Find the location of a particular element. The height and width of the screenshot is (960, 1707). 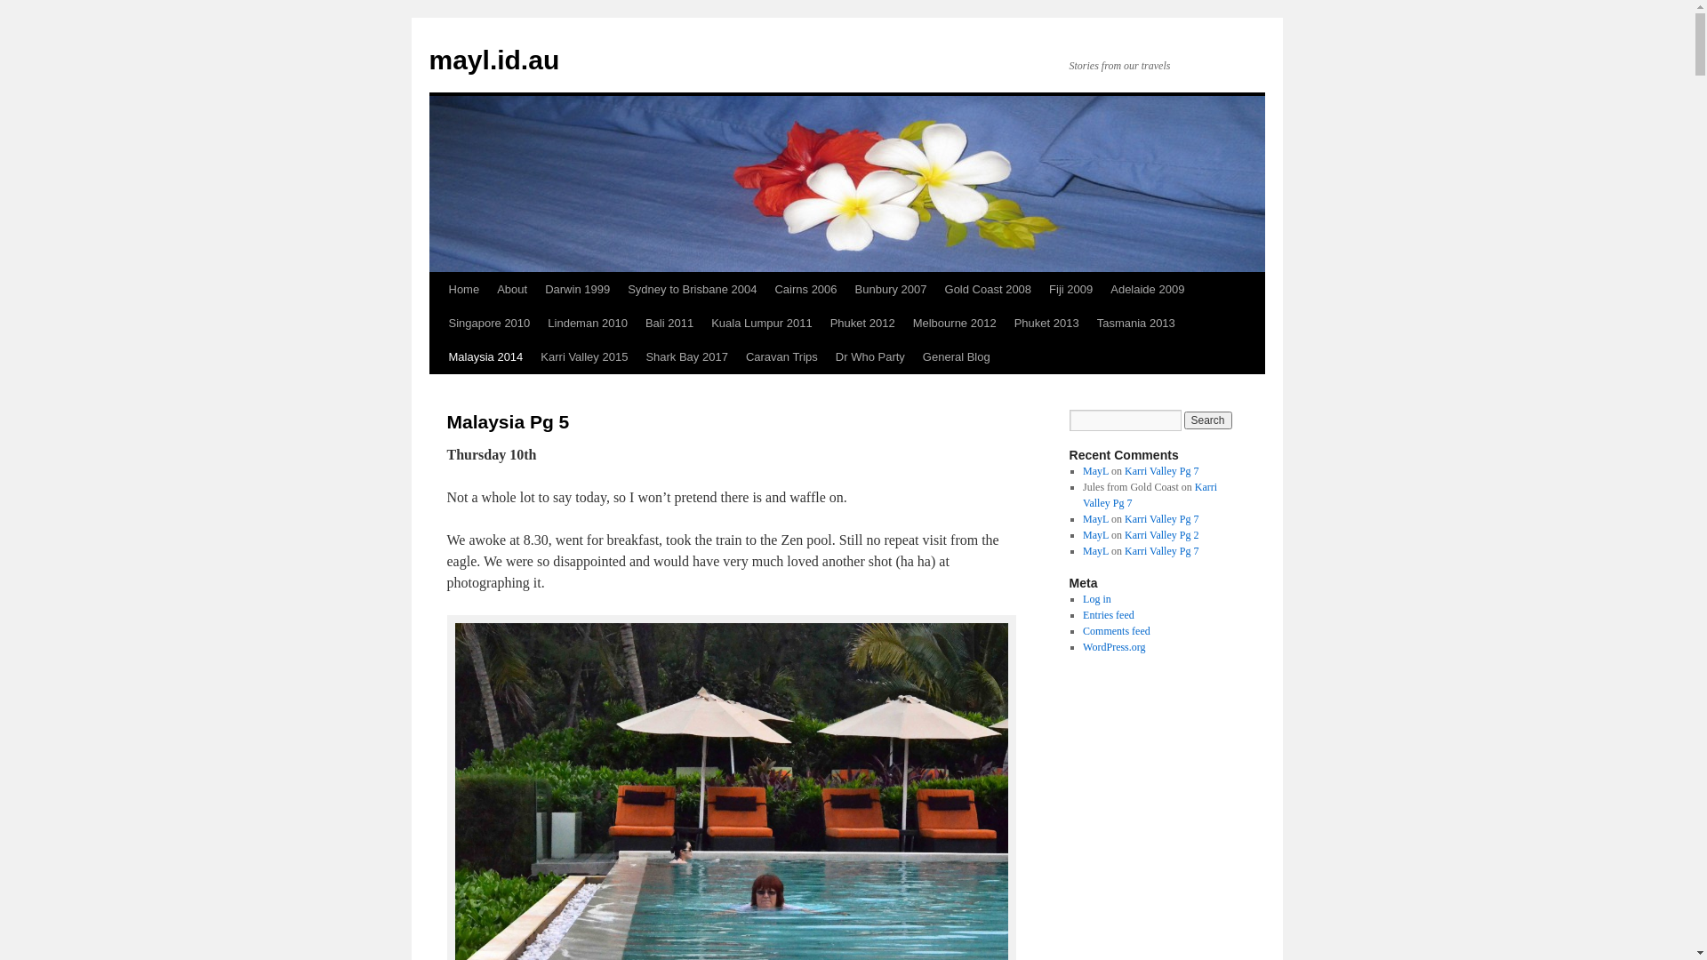

MayL is located at coordinates (1095, 519).